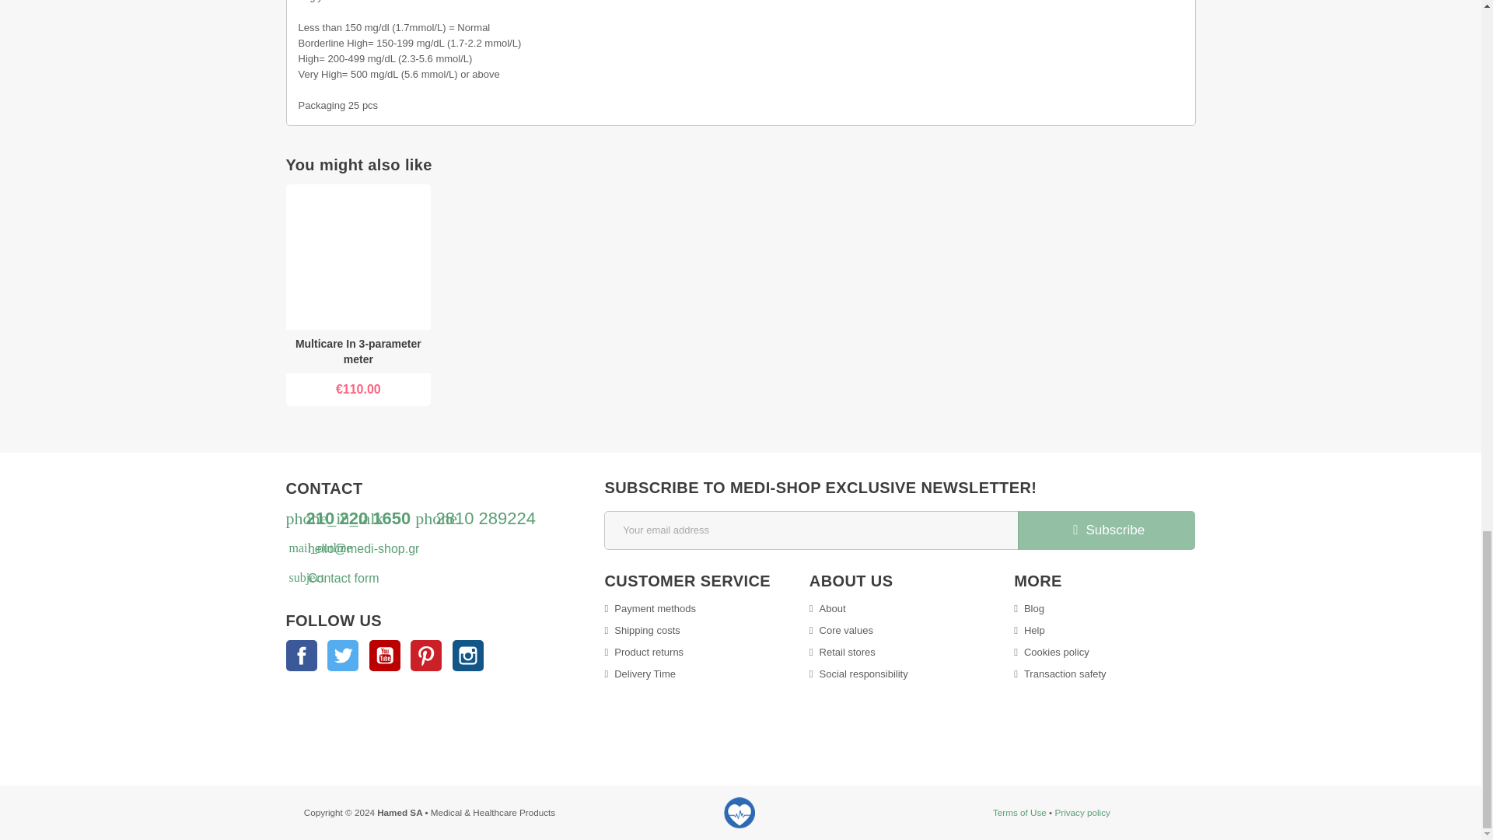 The width and height of the screenshot is (1493, 840). What do you see at coordinates (650, 608) in the screenshot?
I see `Payment methods` at bounding box center [650, 608].